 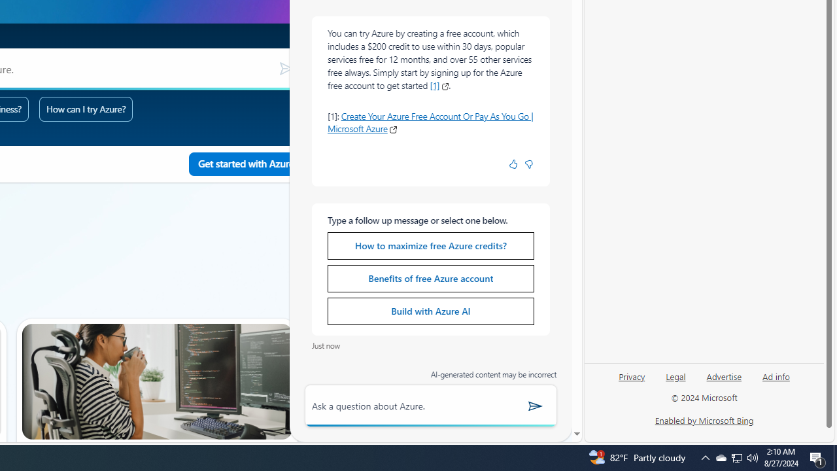 What do you see at coordinates (675, 381) in the screenshot?
I see `Legal` at bounding box center [675, 381].